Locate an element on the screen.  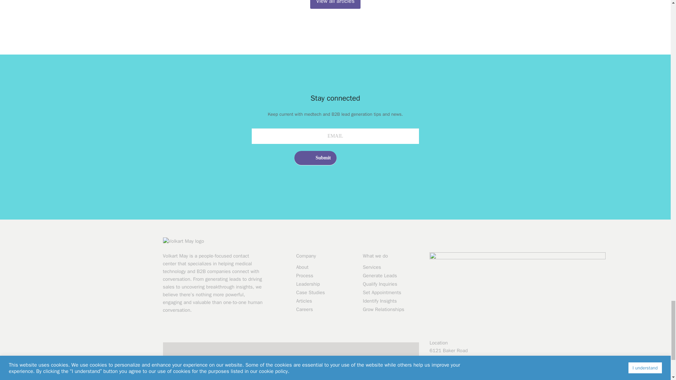
Submit is located at coordinates (315, 158).